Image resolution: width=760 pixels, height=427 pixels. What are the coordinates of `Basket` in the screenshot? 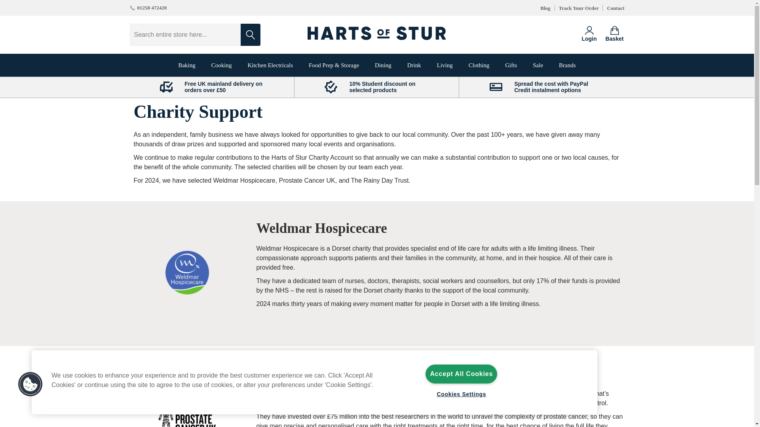 It's located at (615, 34).